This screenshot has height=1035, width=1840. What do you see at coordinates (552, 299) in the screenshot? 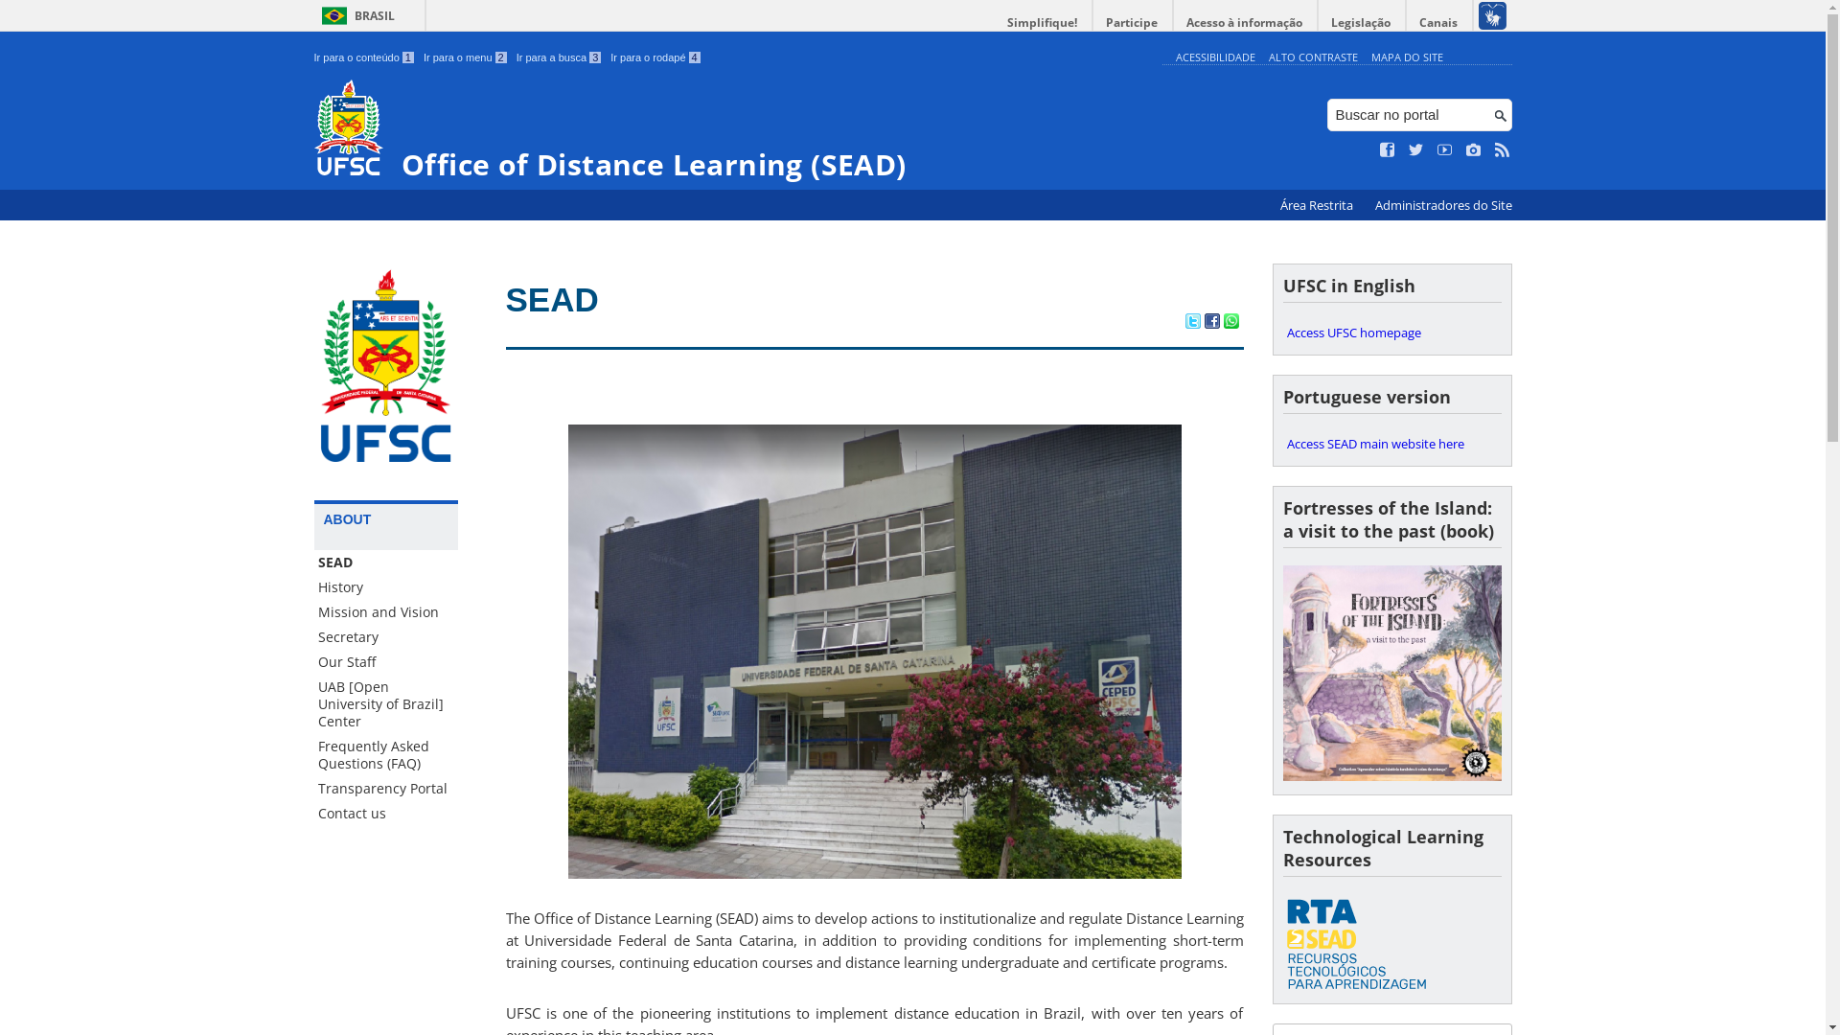
I see `SEAD` at bounding box center [552, 299].